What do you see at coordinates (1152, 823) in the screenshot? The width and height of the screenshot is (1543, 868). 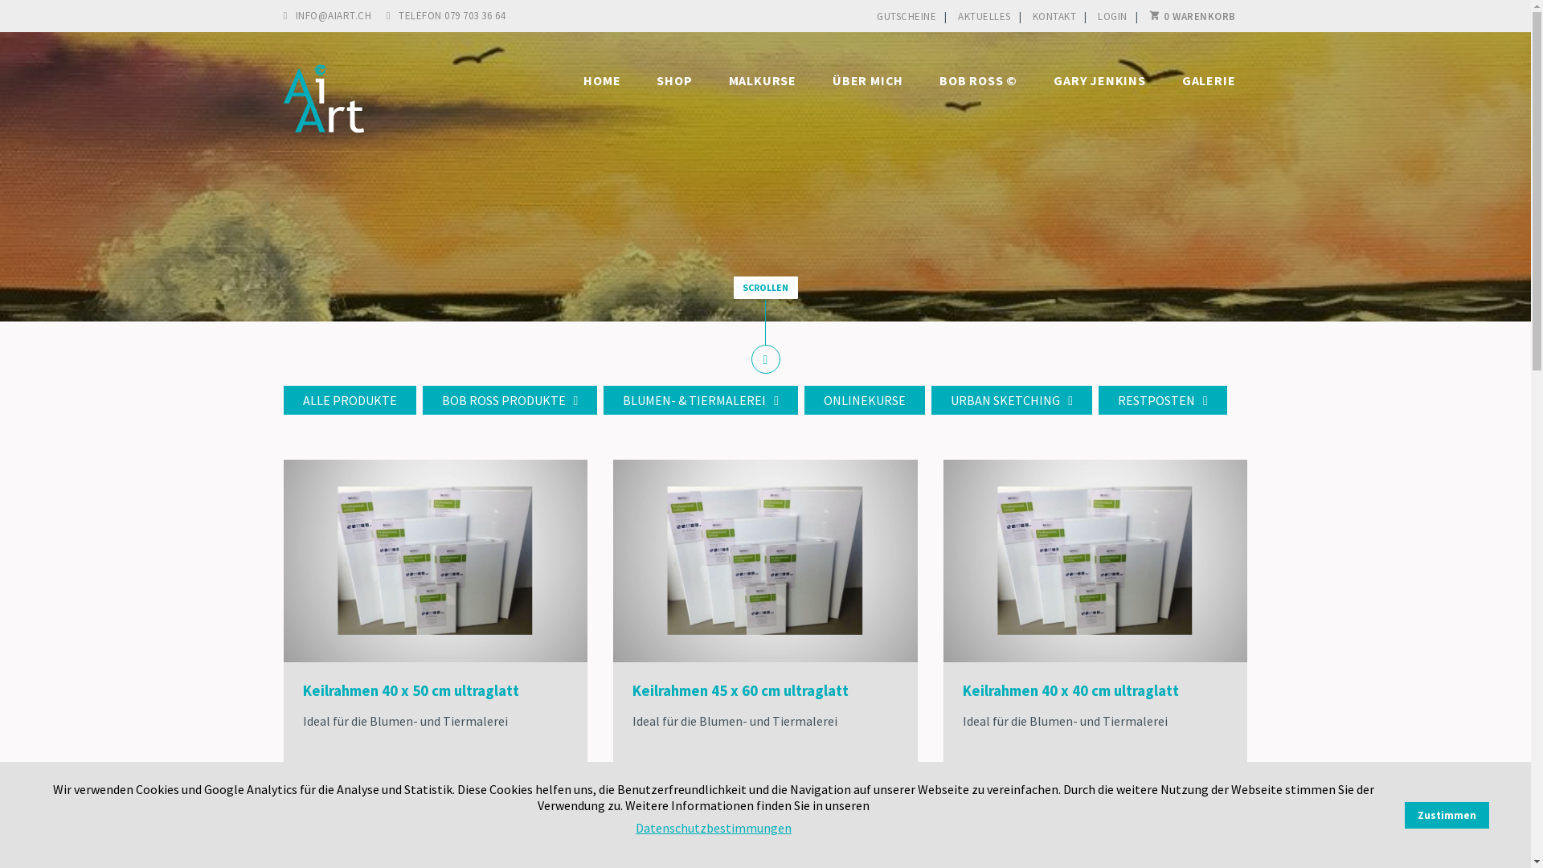 I see `In den Warenkorb` at bounding box center [1152, 823].